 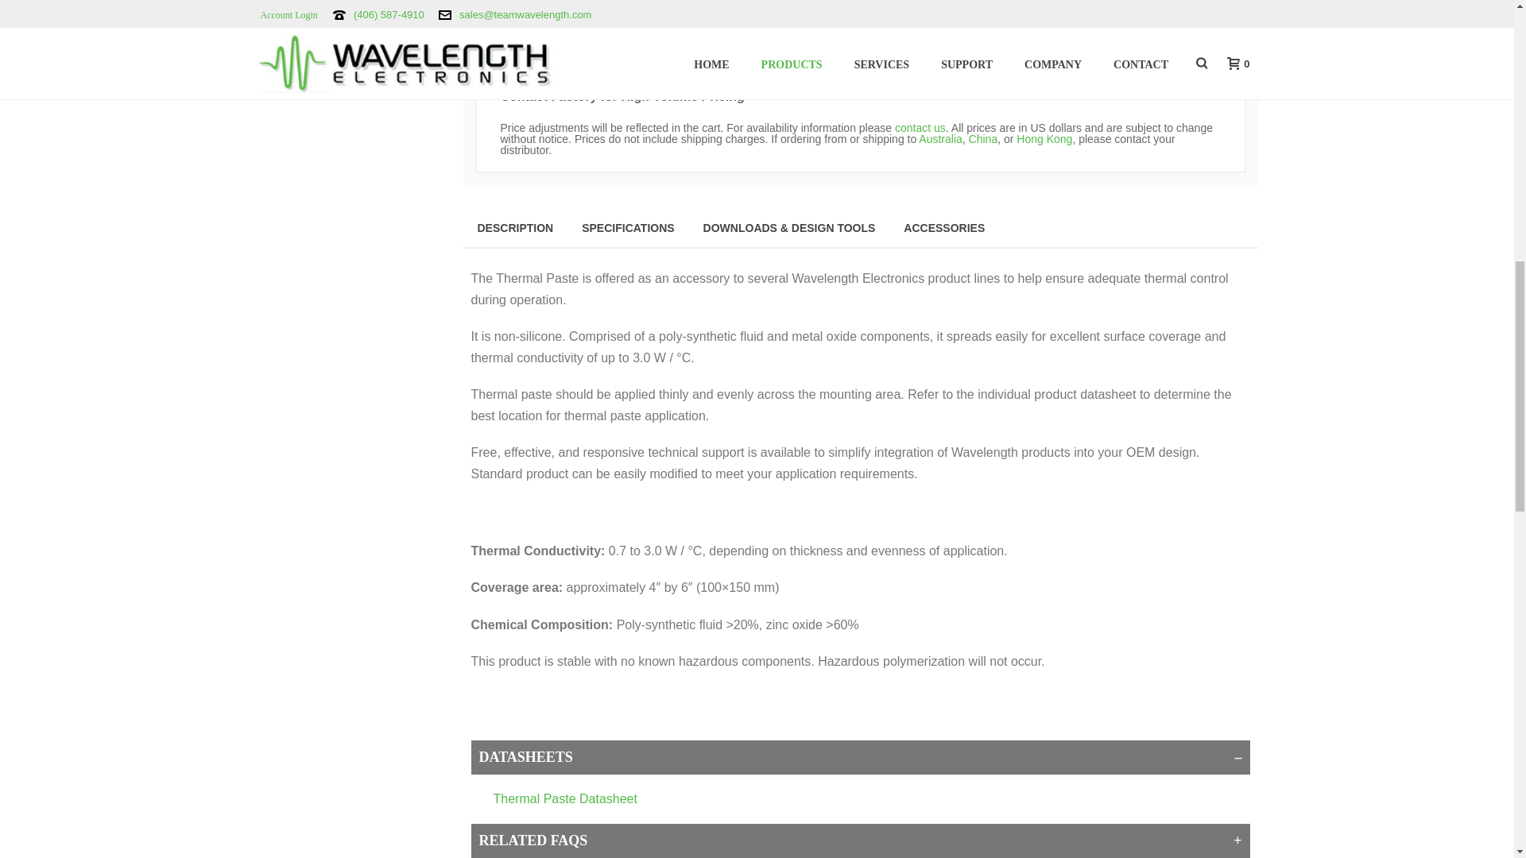 What do you see at coordinates (343, 62) in the screenshot?
I see `Schedule Zoom Meeting` at bounding box center [343, 62].